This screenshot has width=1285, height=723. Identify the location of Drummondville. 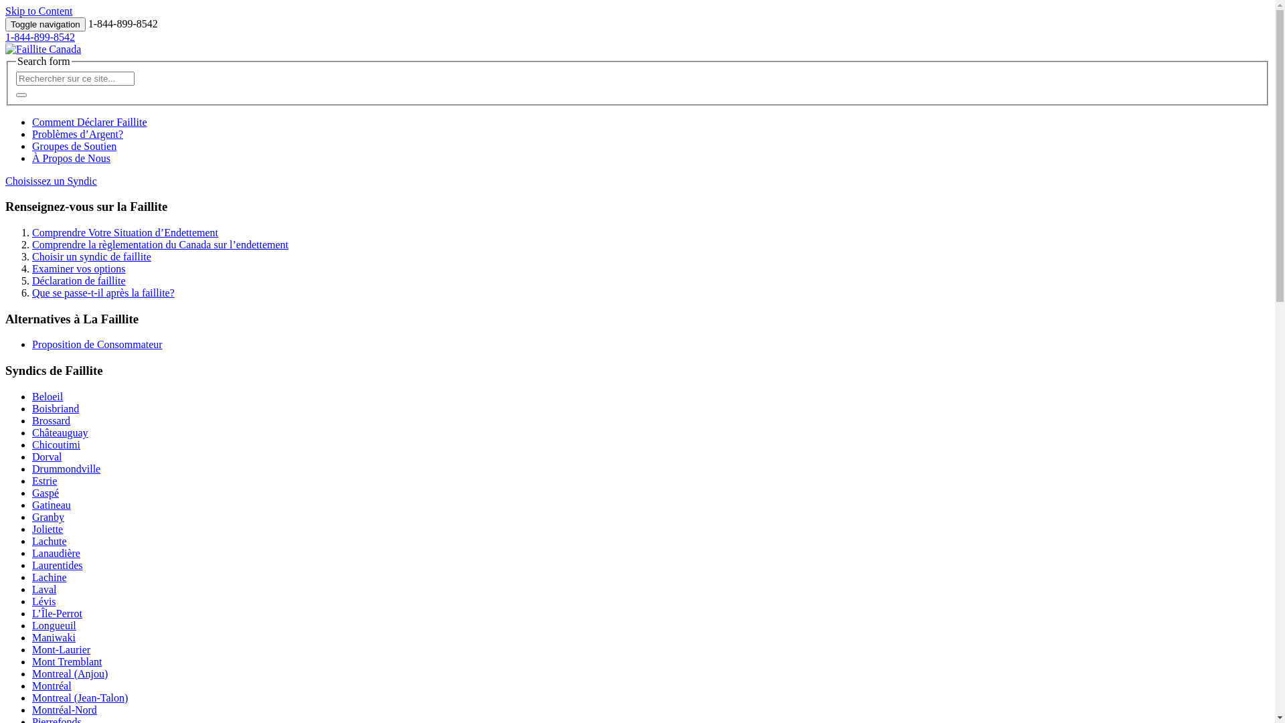
(66, 469).